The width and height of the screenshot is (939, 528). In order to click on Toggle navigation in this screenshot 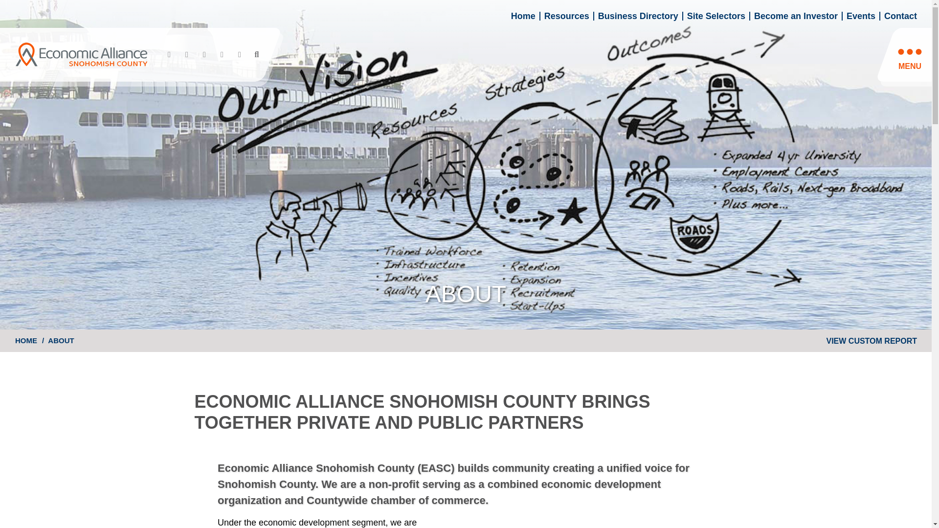, I will do `click(907, 61)`.